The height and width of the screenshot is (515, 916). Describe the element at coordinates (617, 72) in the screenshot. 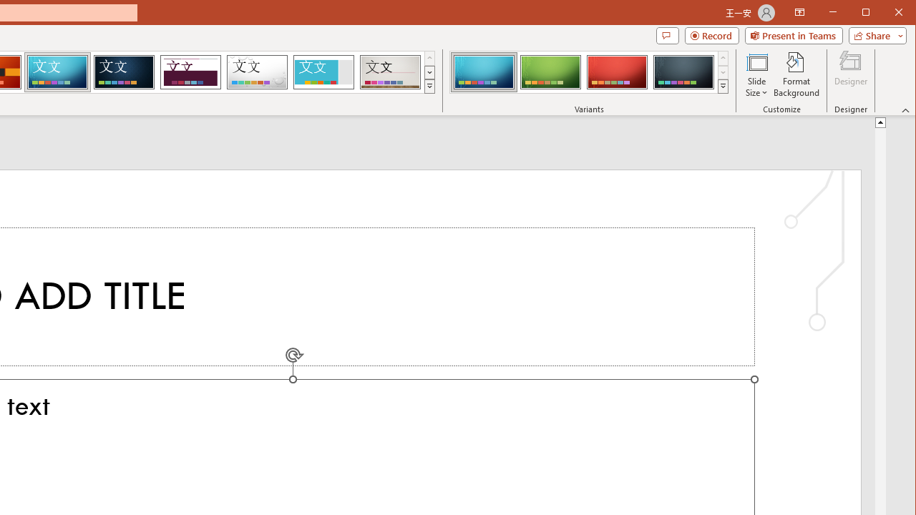

I see `Circuit Variant 3` at that location.